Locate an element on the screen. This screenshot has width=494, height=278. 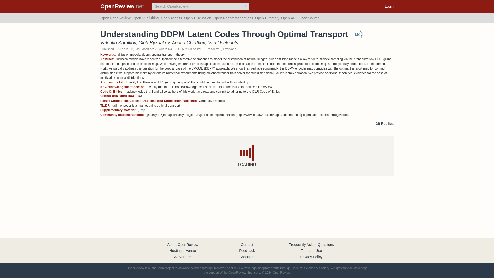
Gleb Ryzhakov is located at coordinates (154, 43).